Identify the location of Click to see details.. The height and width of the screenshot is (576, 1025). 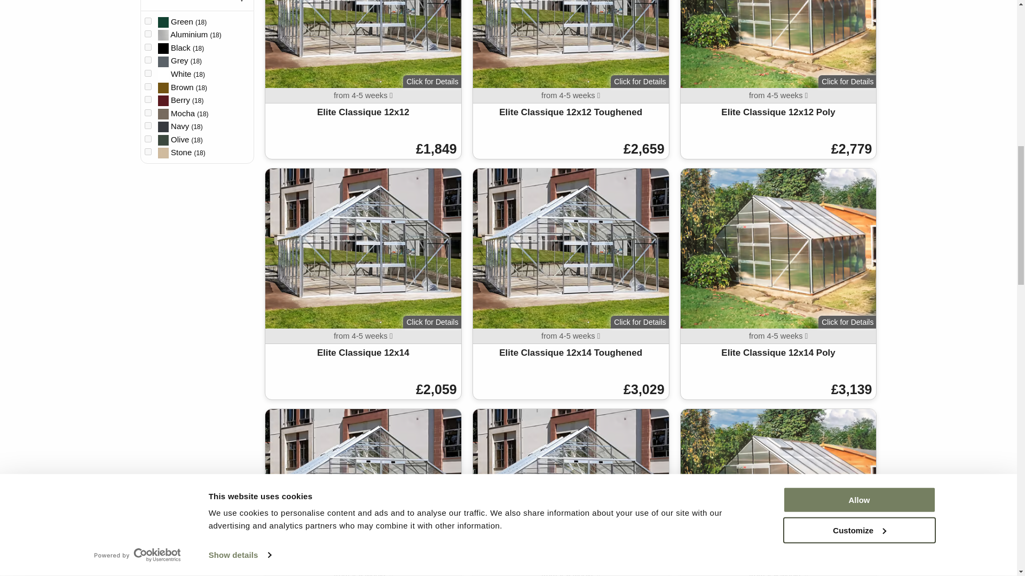
(778, 284).